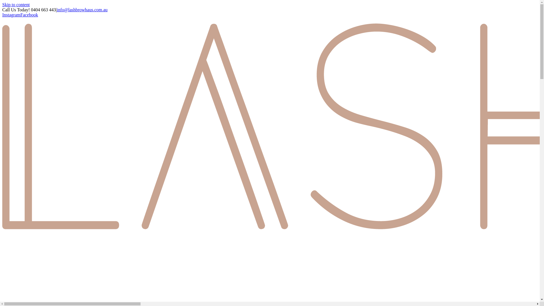  What do you see at coordinates (29, 15) in the screenshot?
I see `Facebook` at bounding box center [29, 15].